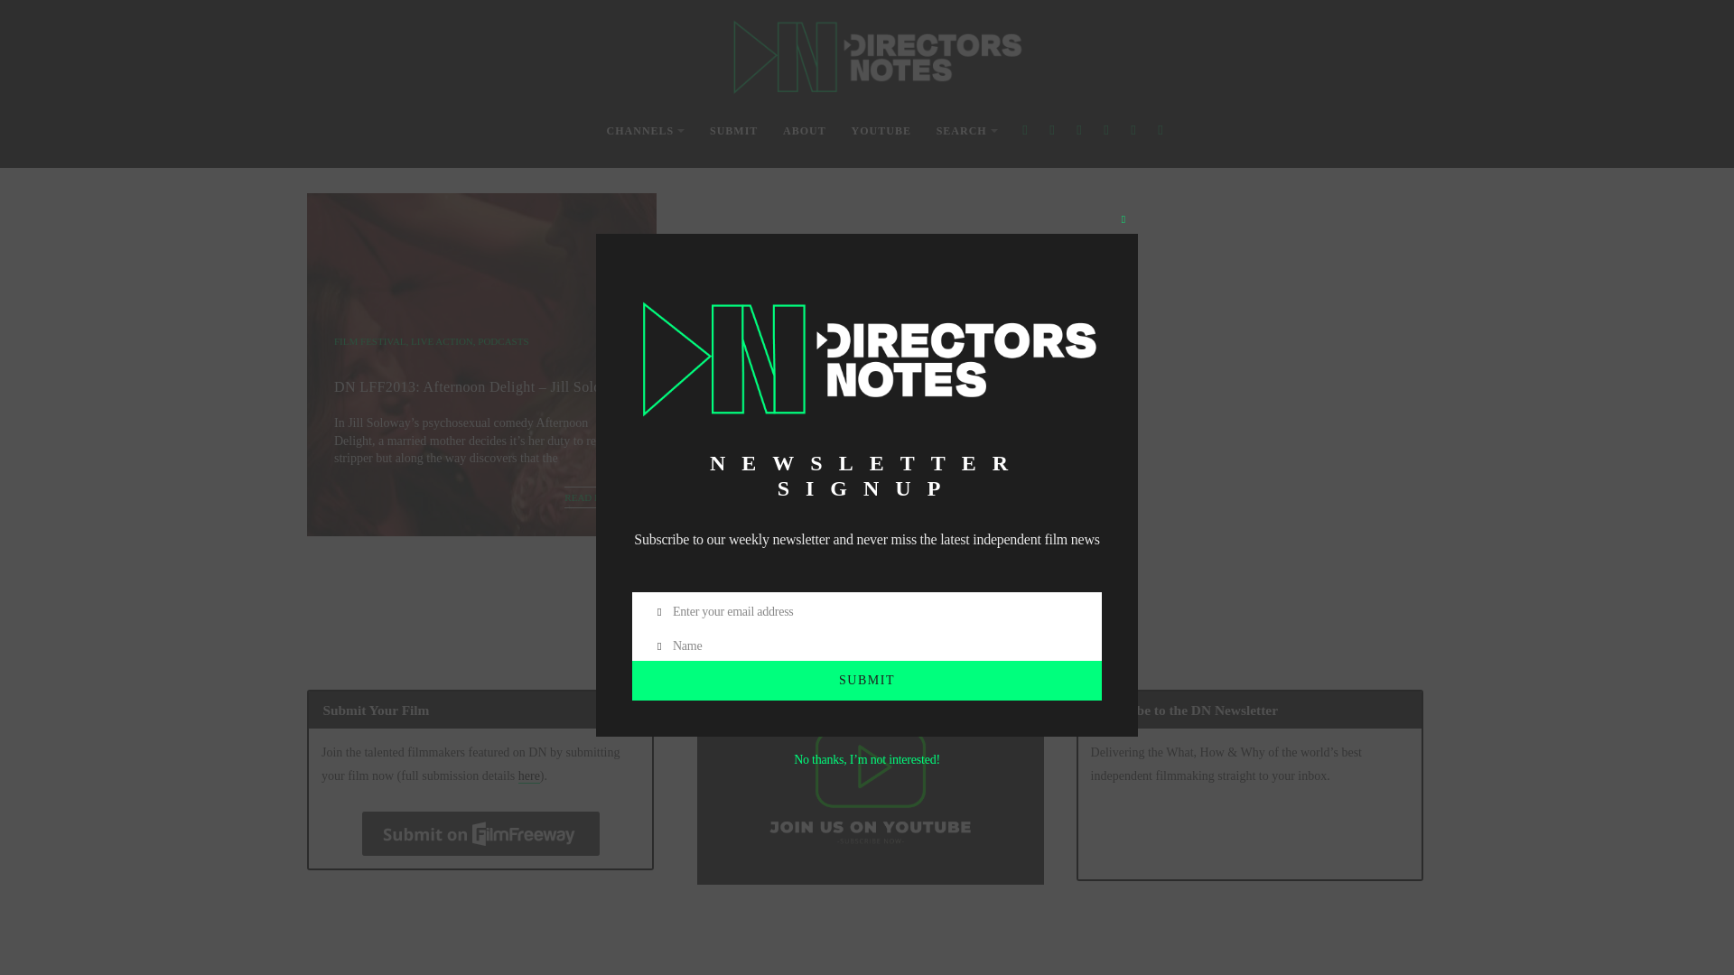 The width and height of the screenshot is (1734, 975). Describe the element at coordinates (480, 833) in the screenshot. I see `Click to submit on FilmFreeway` at that location.